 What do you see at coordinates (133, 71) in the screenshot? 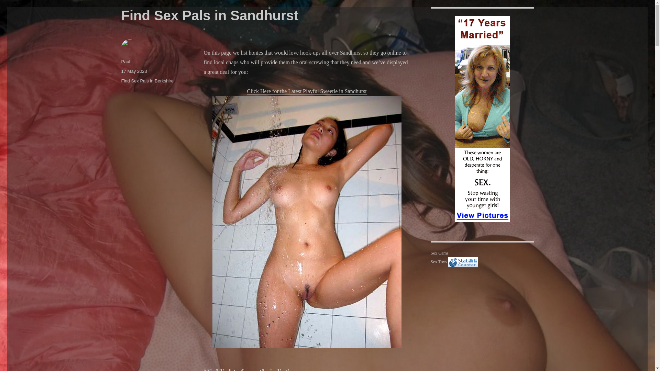
I see `17 May 2023` at bounding box center [133, 71].